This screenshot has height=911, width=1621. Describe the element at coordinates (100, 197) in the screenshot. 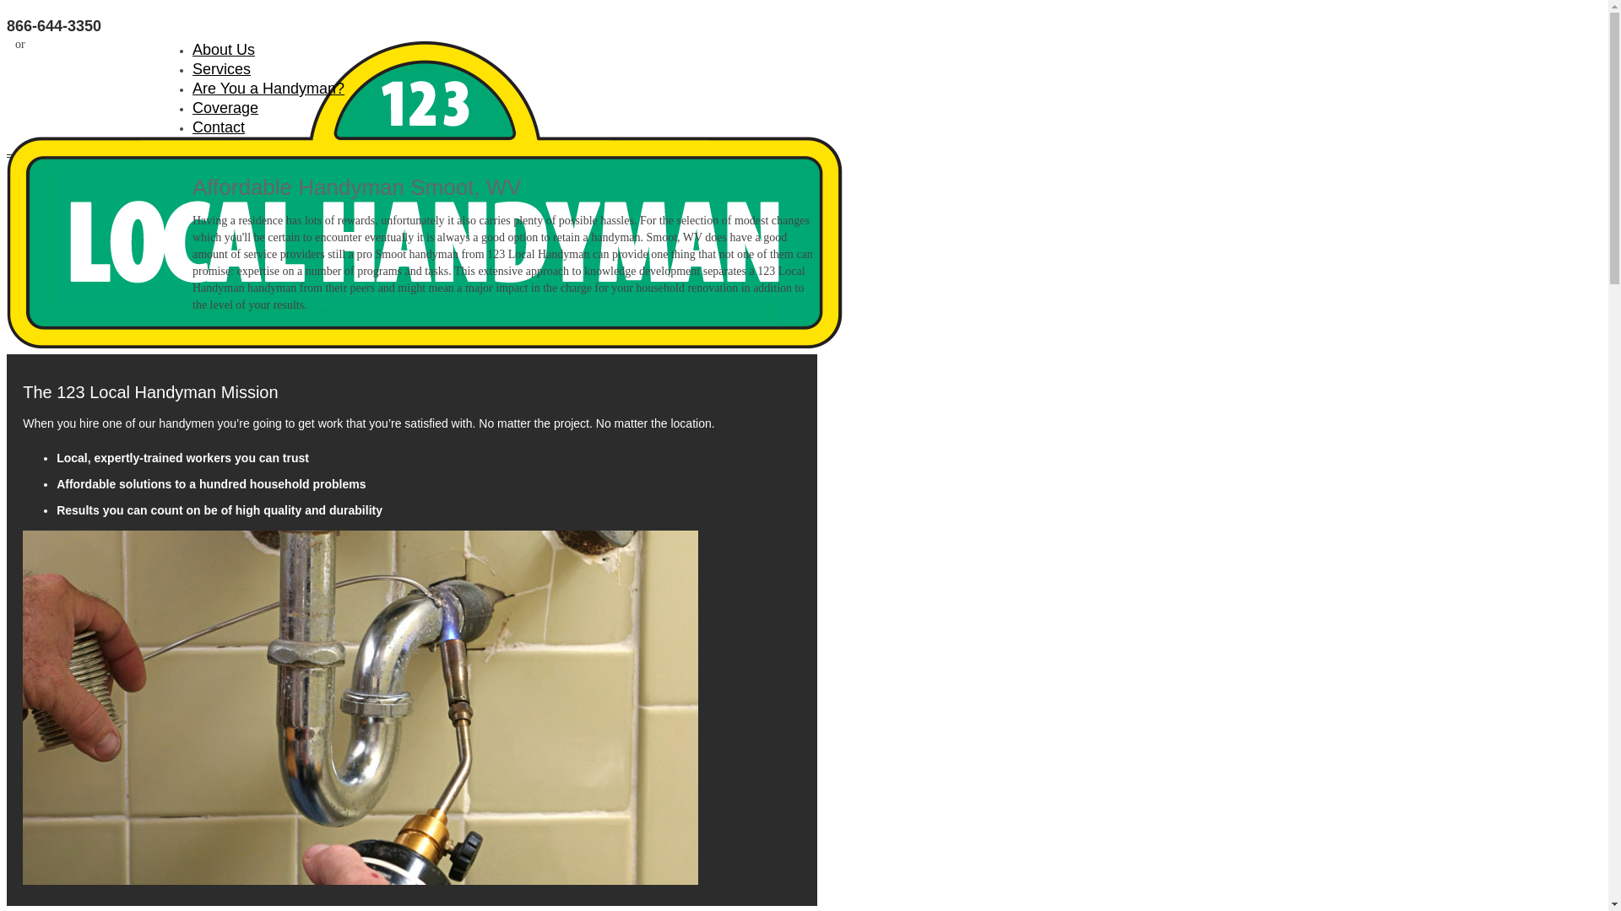

I see `123 Local Handyman` at that location.